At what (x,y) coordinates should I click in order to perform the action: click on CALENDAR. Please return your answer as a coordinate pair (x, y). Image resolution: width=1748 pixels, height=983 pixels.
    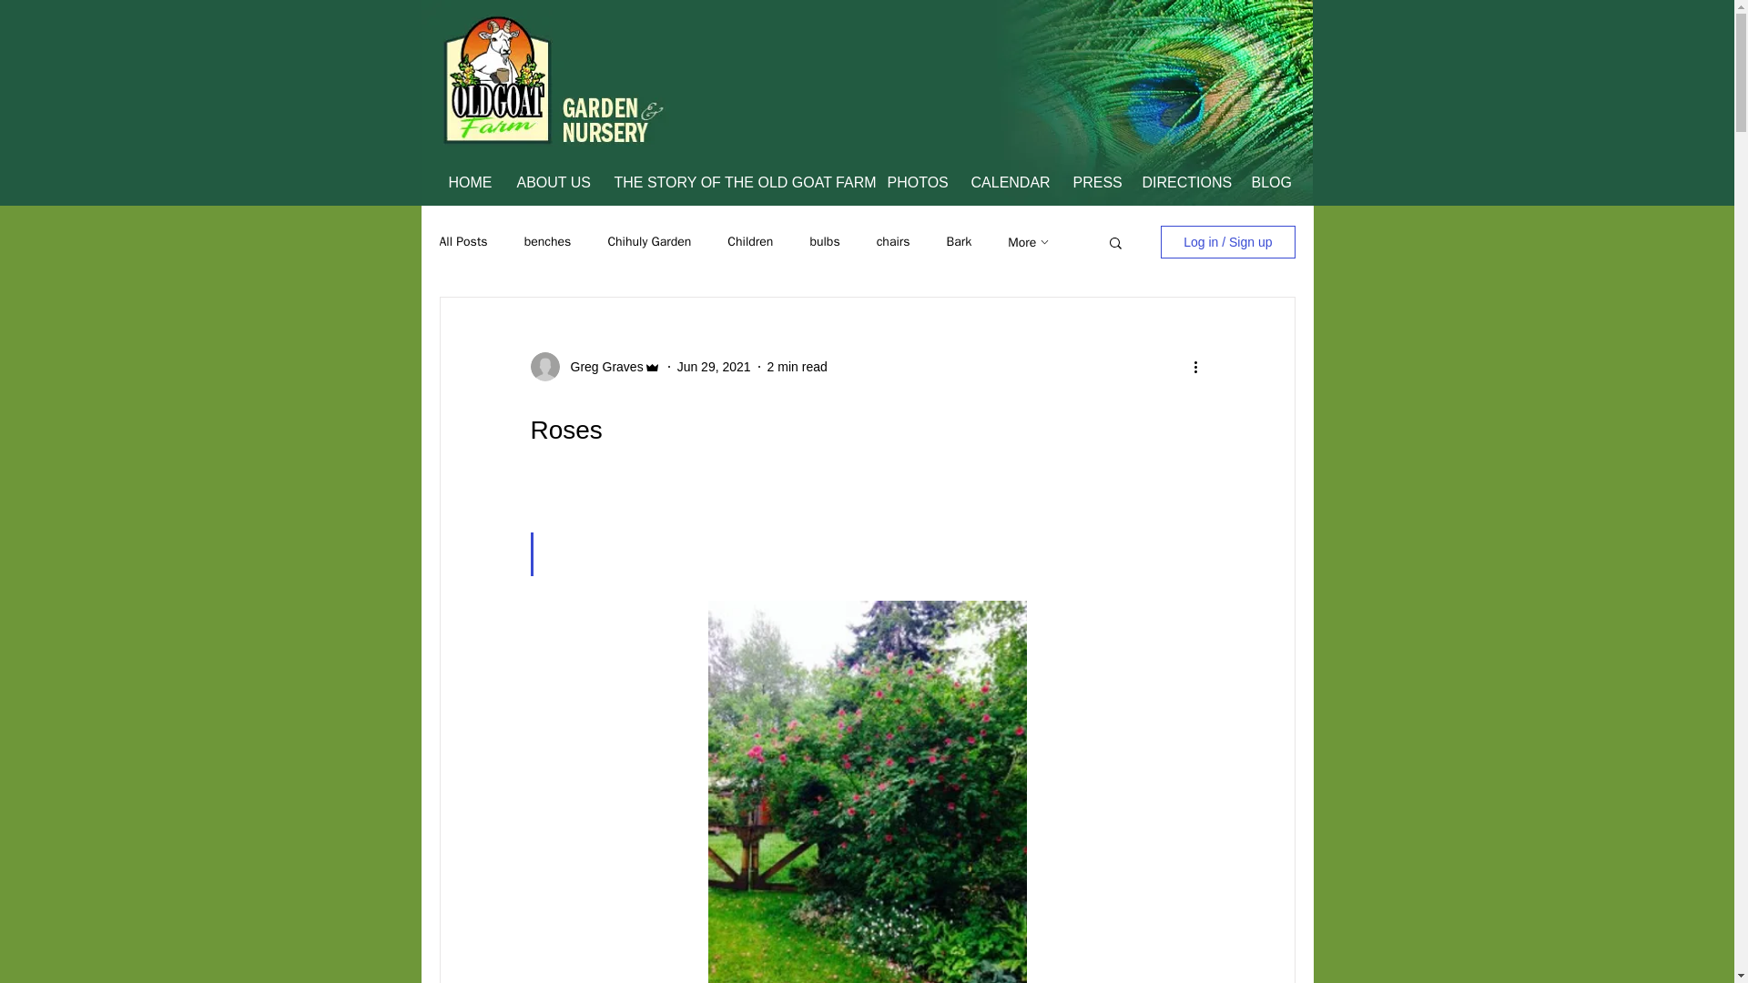
    Looking at the image, I should click on (1009, 182).